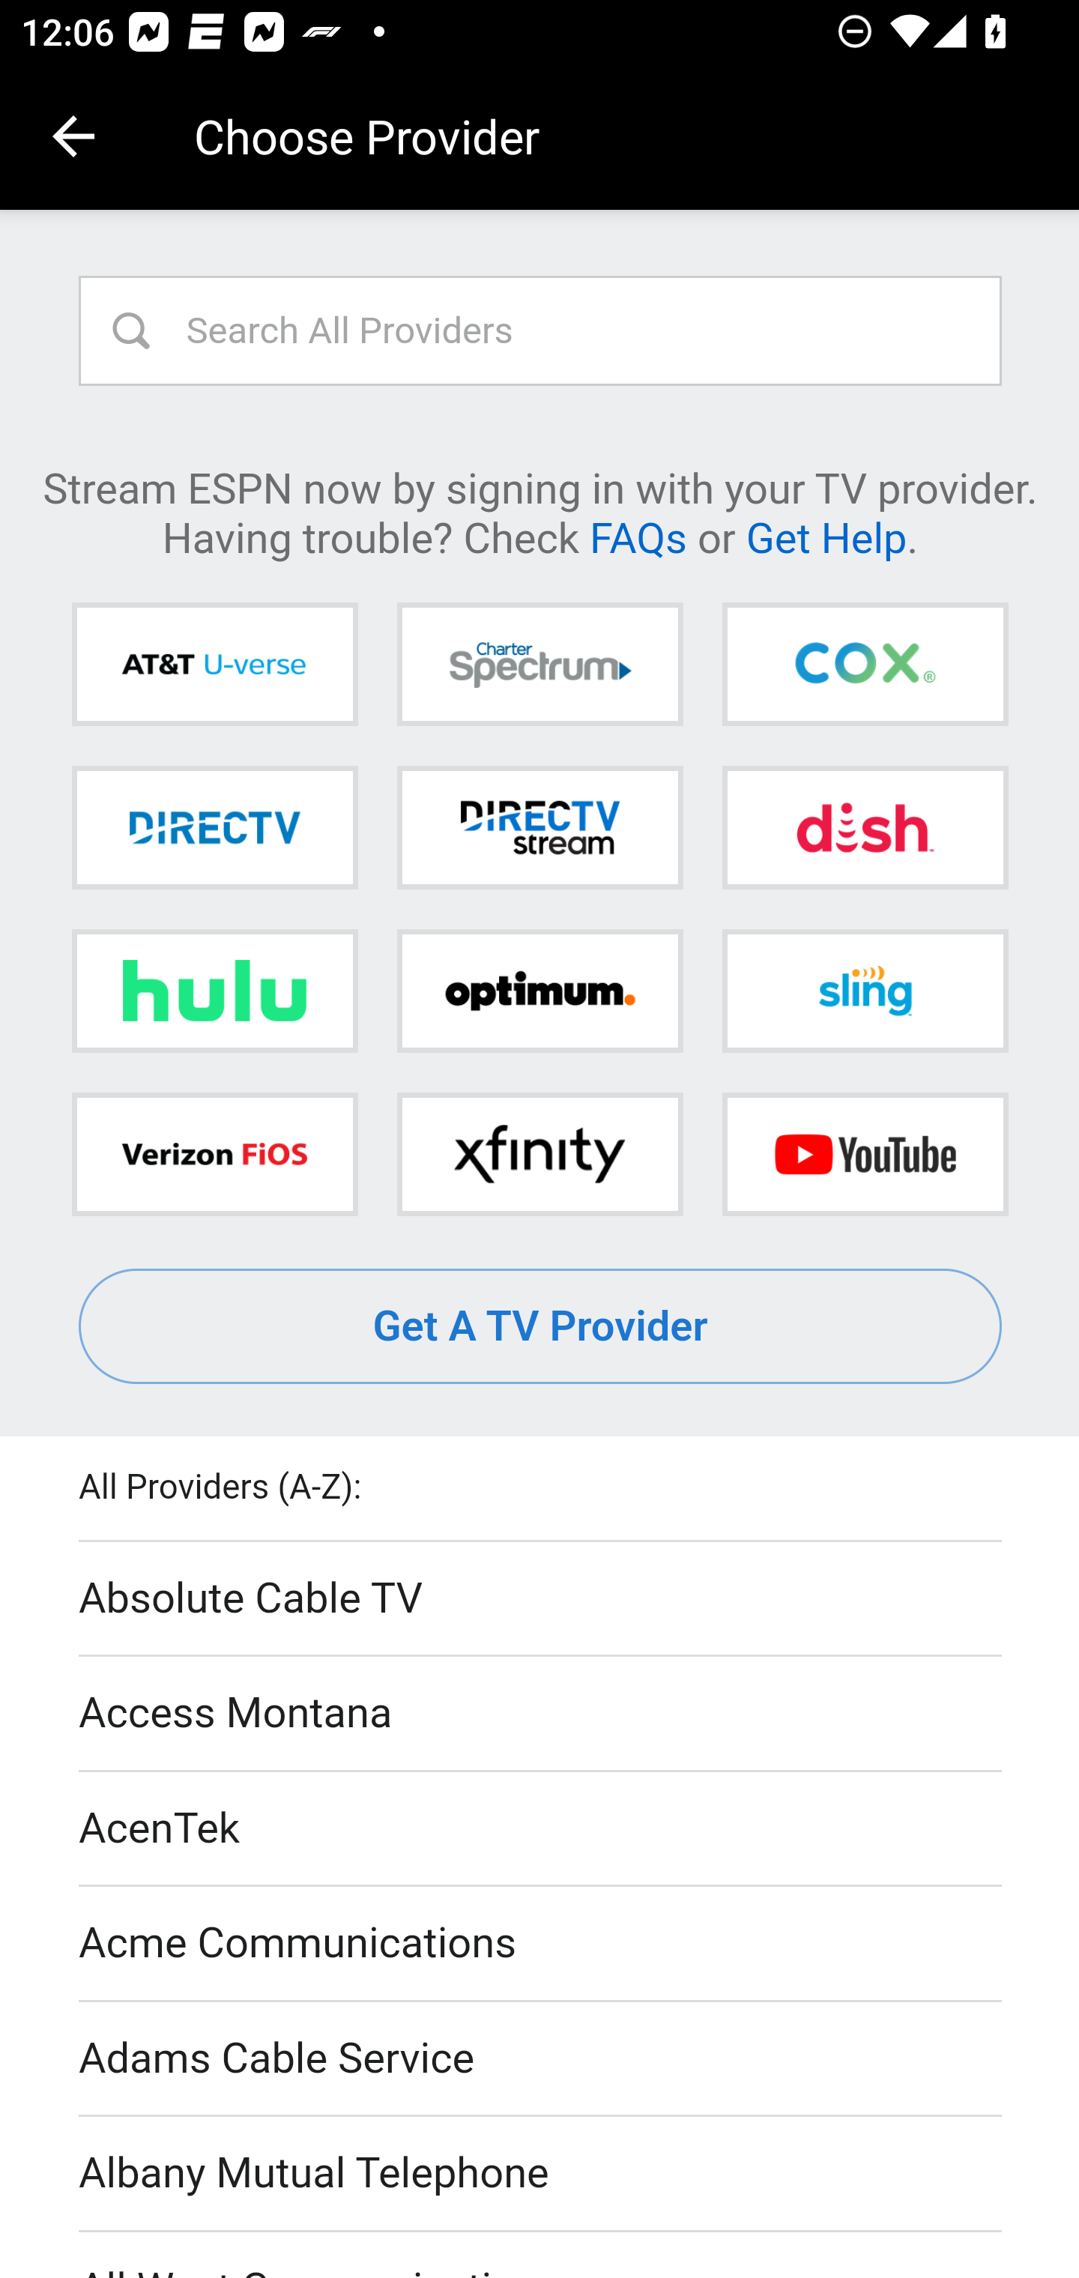 This screenshot has height=2278, width=1079. What do you see at coordinates (214, 827) in the screenshot?
I see `DIRECTV` at bounding box center [214, 827].